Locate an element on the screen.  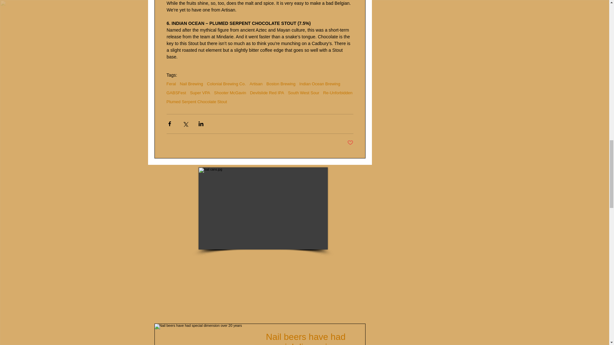
Super VPA is located at coordinates (200, 93).